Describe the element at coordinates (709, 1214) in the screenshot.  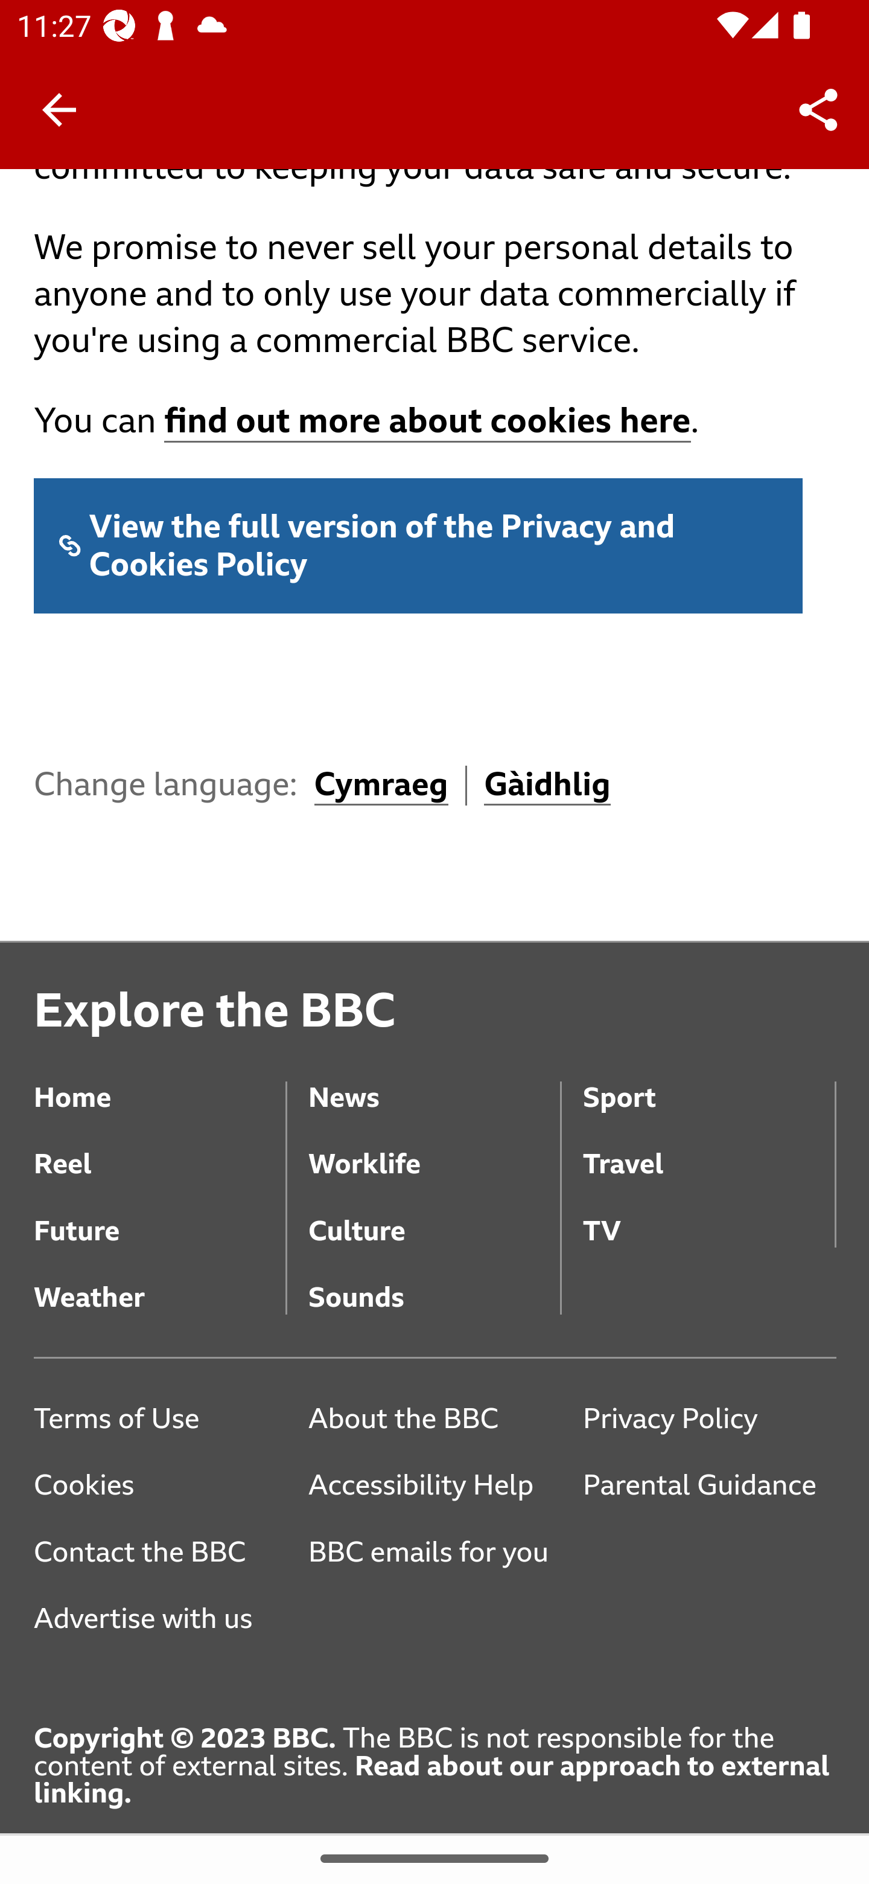
I see `TV` at that location.